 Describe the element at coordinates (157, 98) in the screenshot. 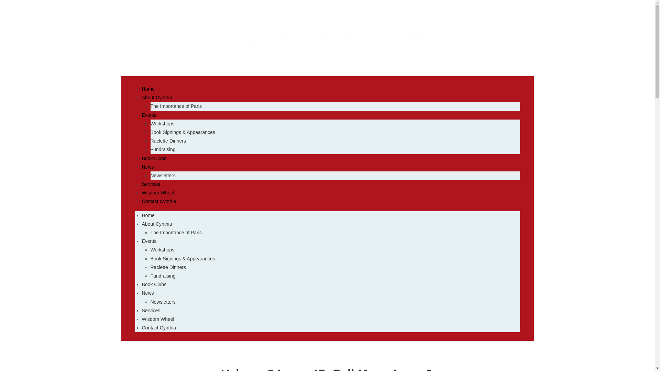

I see `About Cynthia` at that location.